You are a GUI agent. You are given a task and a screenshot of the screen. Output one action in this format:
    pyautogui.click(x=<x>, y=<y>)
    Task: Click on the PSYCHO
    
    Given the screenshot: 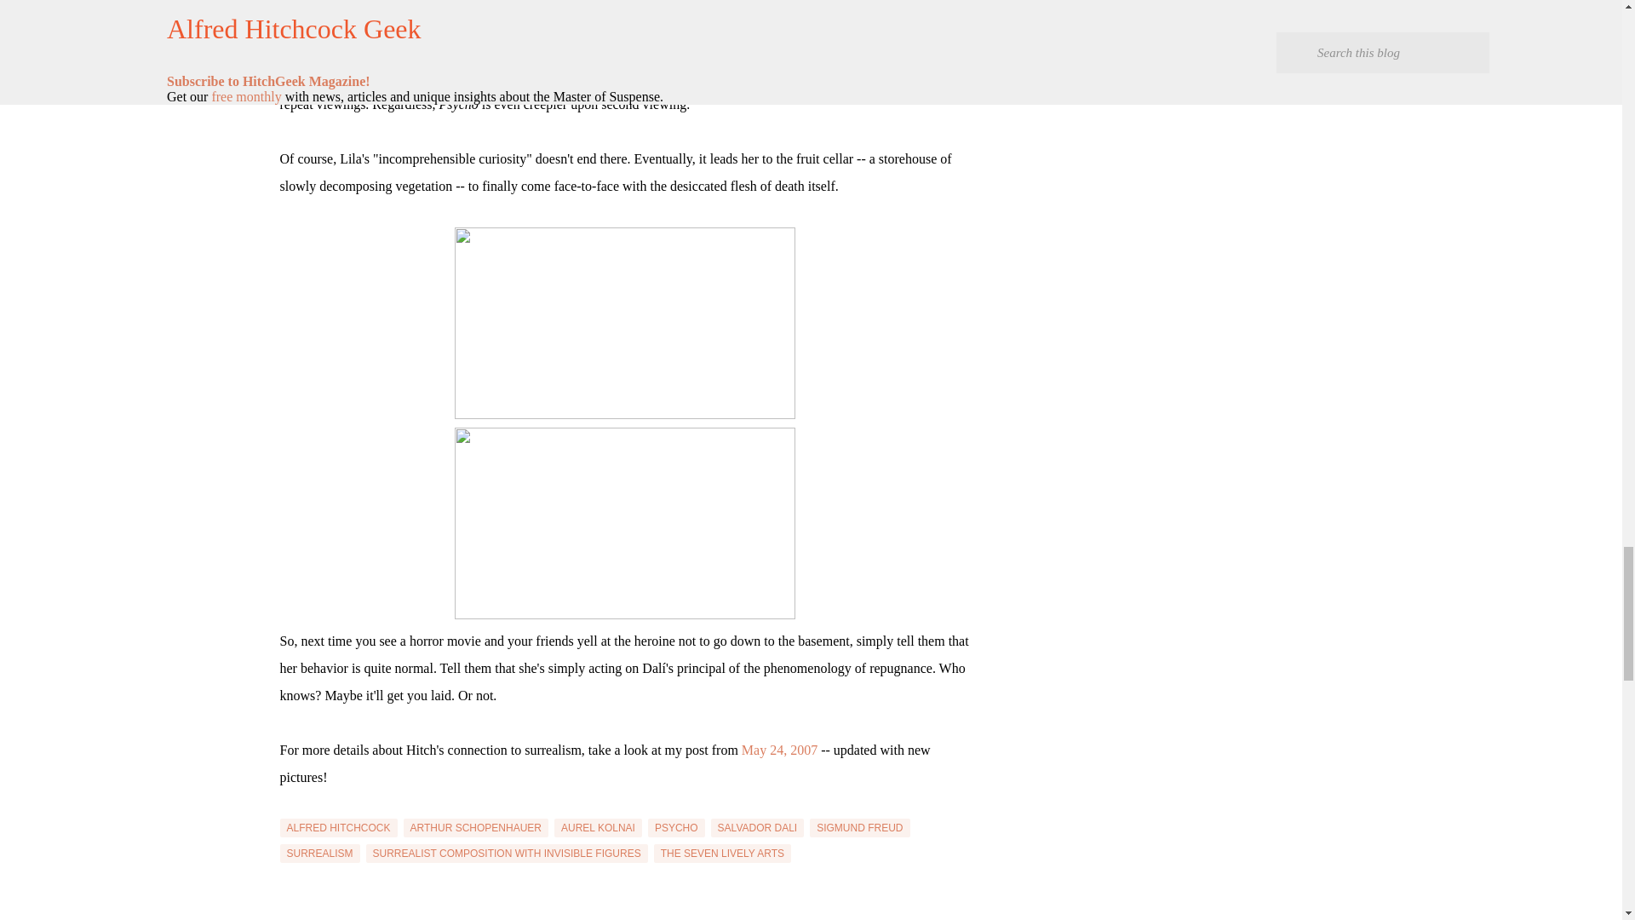 What is the action you would take?
    pyautogui.click(x=676, y=828)
    